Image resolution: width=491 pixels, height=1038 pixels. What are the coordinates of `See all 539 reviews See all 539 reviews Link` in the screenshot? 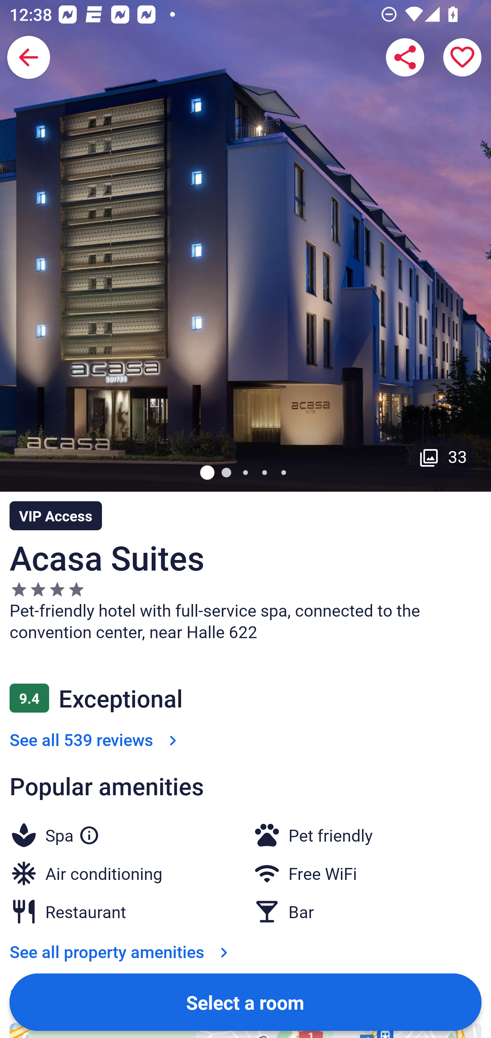 It's located at (95, 740).